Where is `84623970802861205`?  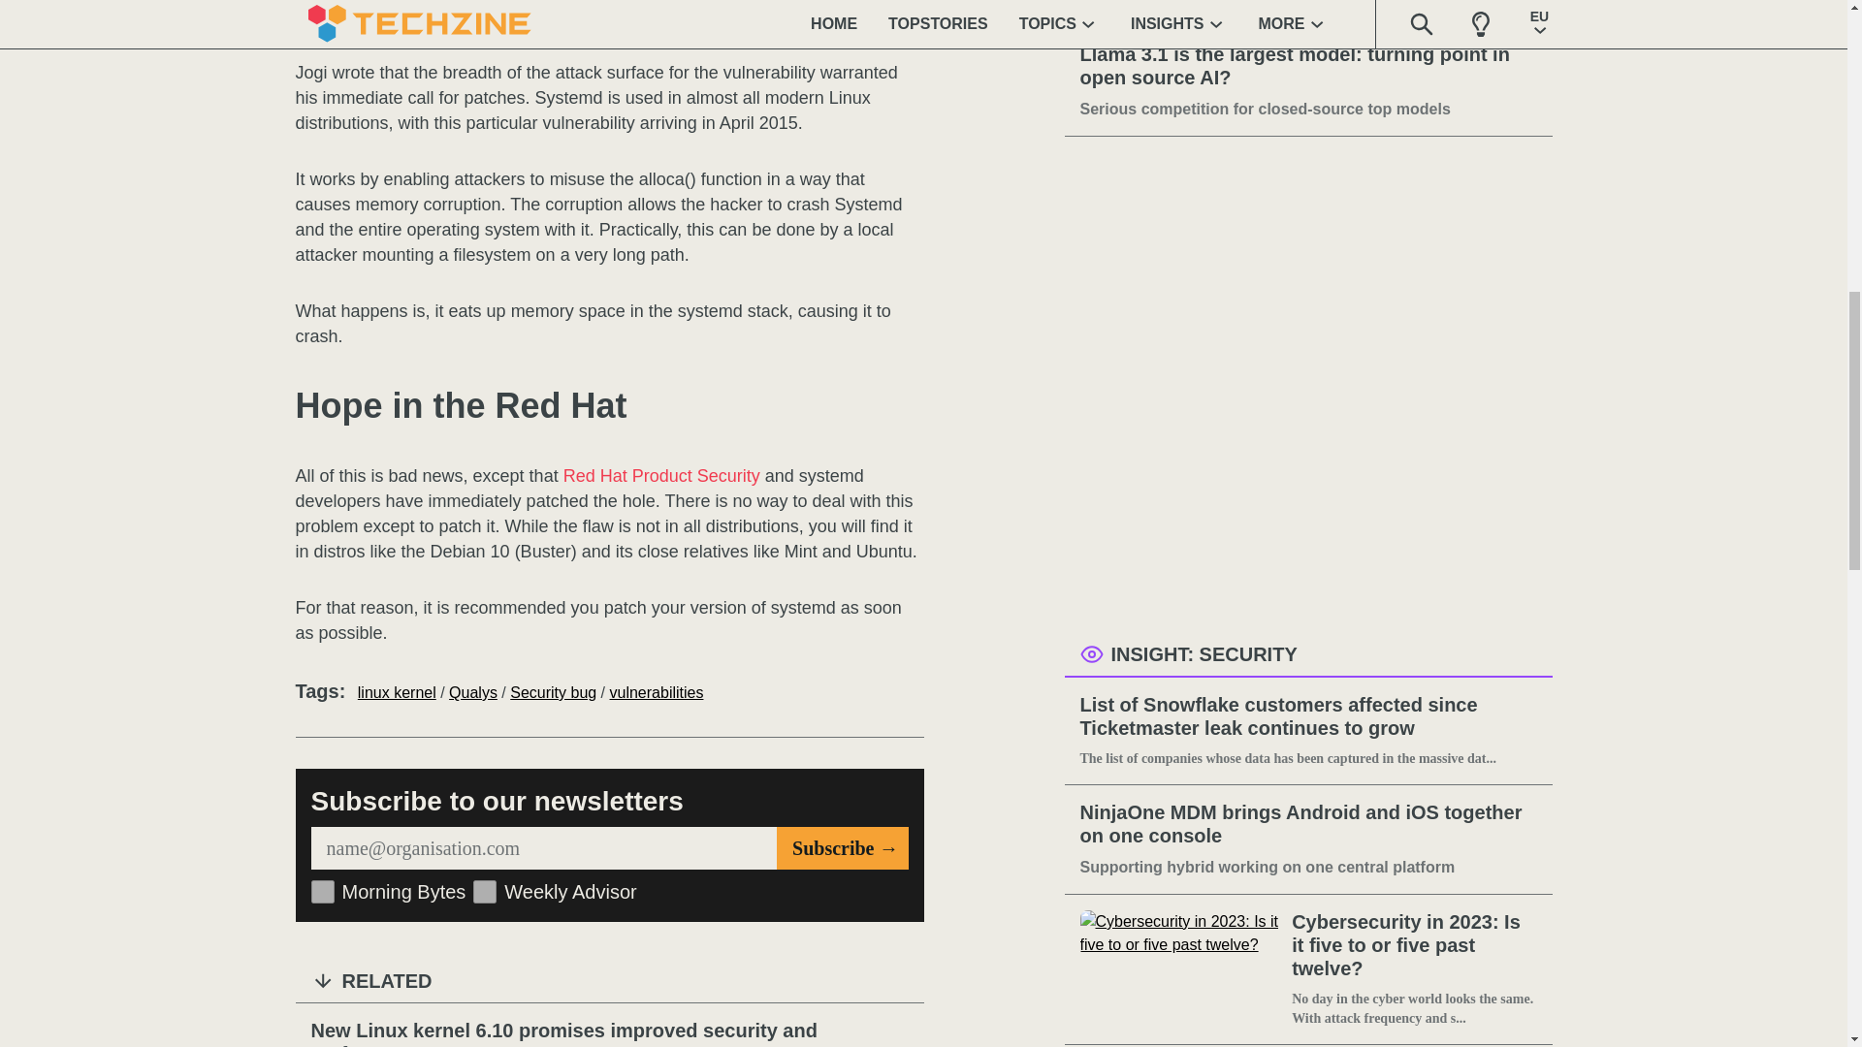
84623970802861205 is located at coordinates (322, 892).